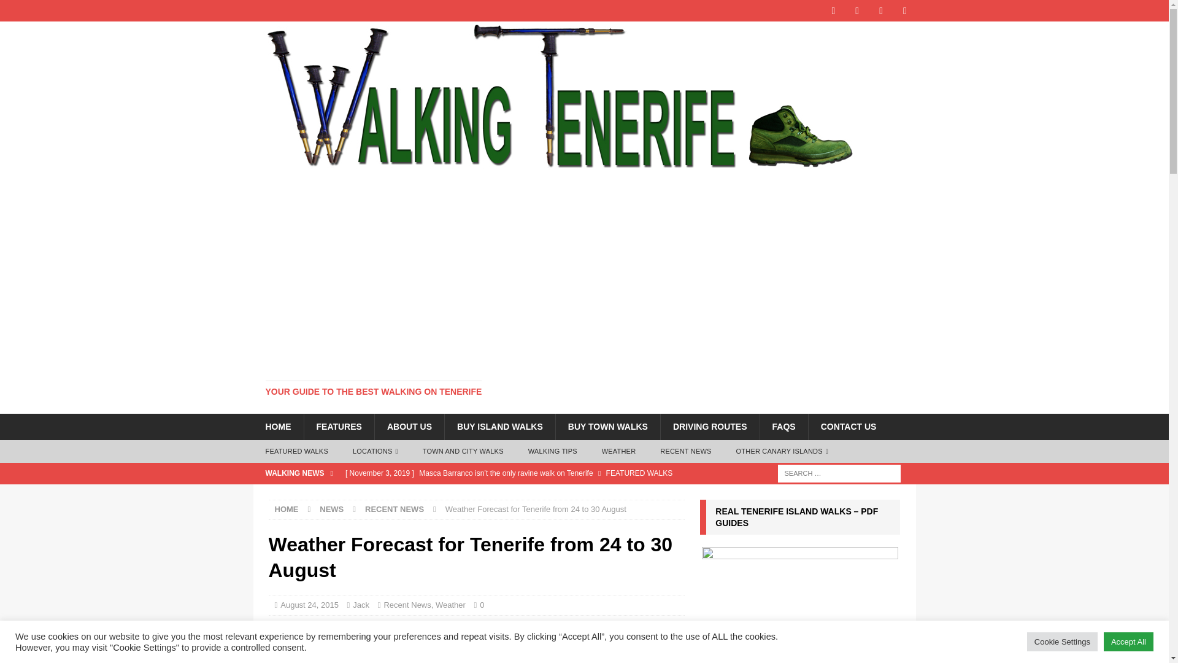 Image resolution: width=1178 pixels, height=663 pixels. I want to click on ABOUT US, so click(409, 426).